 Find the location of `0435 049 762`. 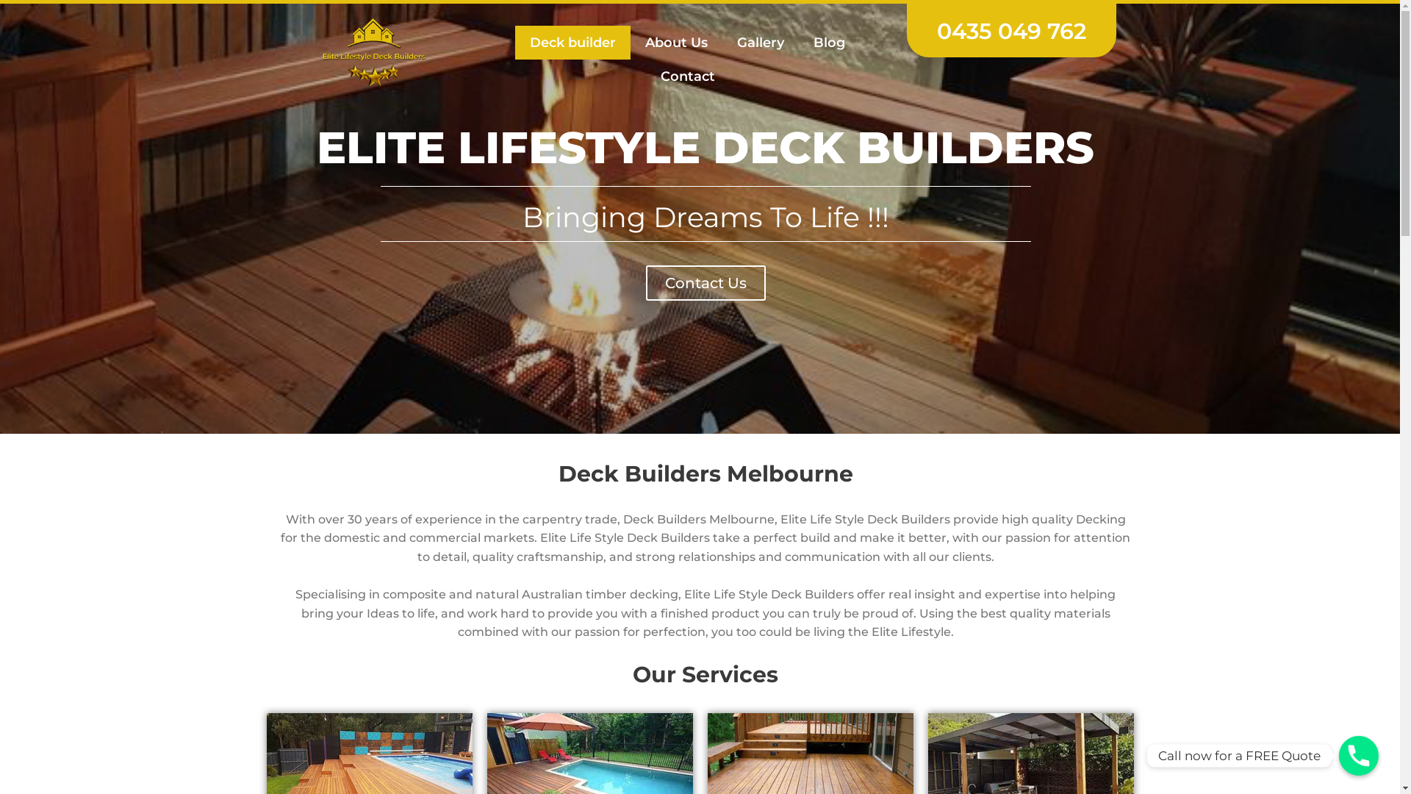

0435 049 762 is located at coordinates (1011, 31).